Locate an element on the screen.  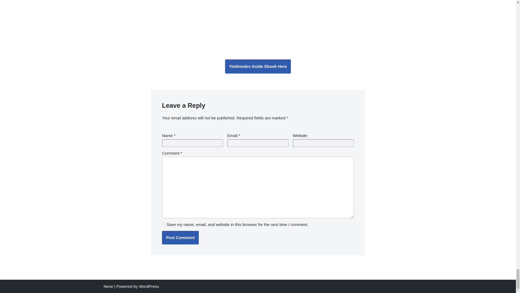
Yieldnodes Guide Ebook Here is located at coordinates (258, 66).